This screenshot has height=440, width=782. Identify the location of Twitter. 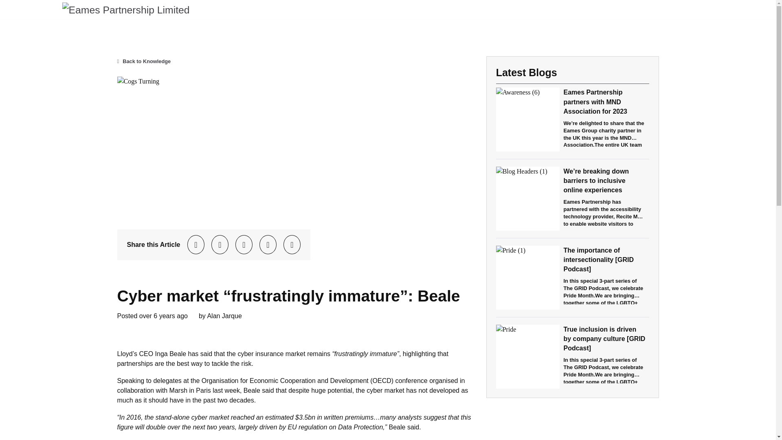
(196, 245).